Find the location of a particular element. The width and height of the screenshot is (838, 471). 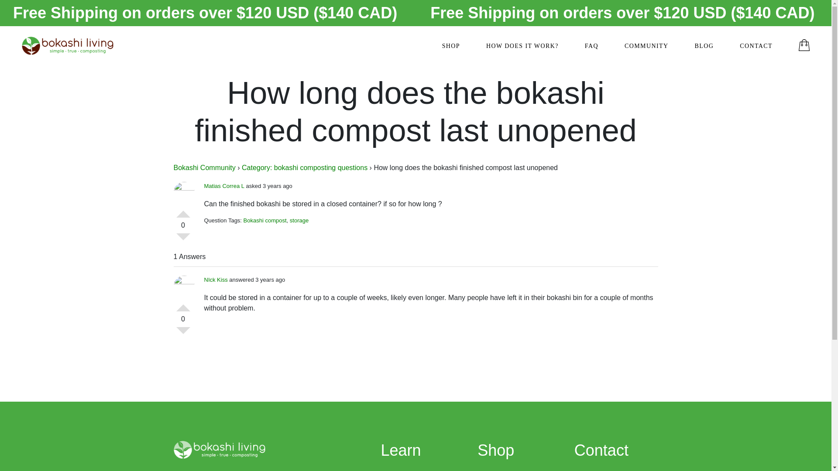

Bokashi Logo is located at coordinates (67, 46).